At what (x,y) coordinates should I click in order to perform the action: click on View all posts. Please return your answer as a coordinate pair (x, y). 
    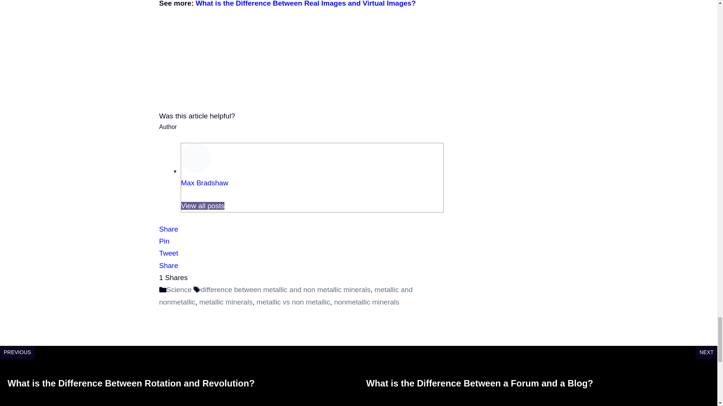
    Looking at the image, I should click on (203, 206).